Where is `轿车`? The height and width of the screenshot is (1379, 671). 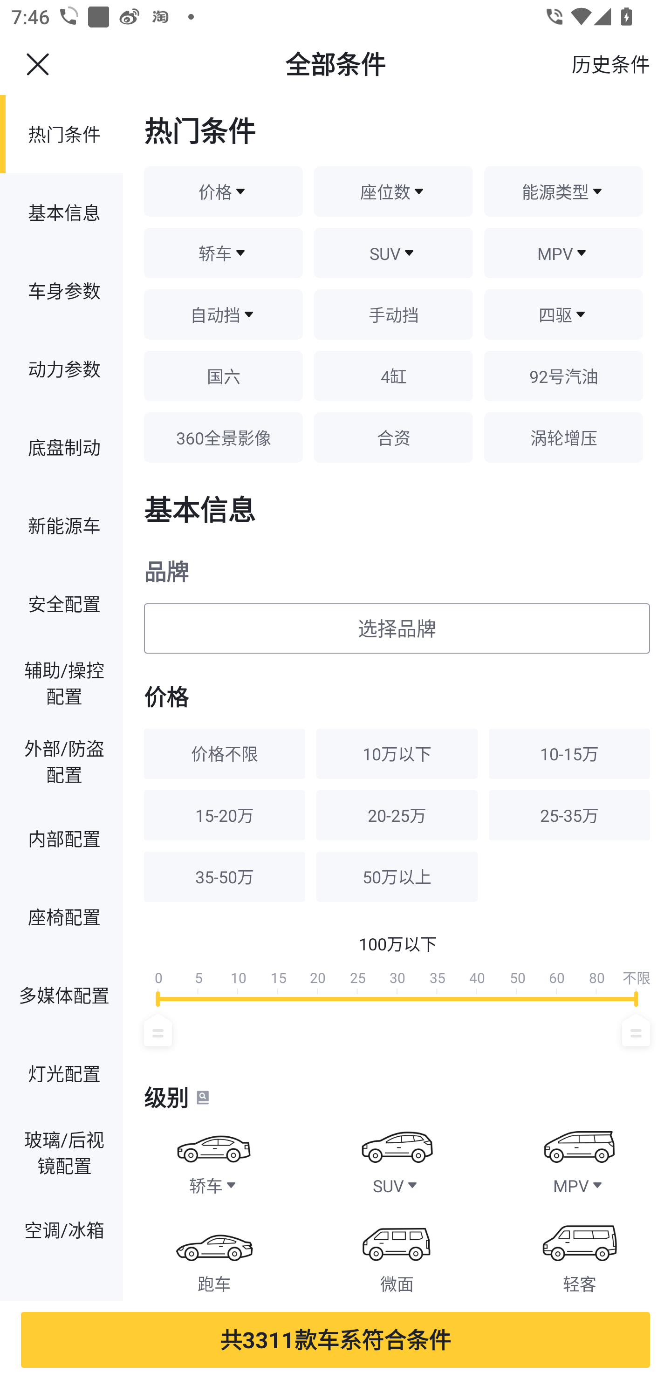 轿车 is located at coordinates (223, 253).